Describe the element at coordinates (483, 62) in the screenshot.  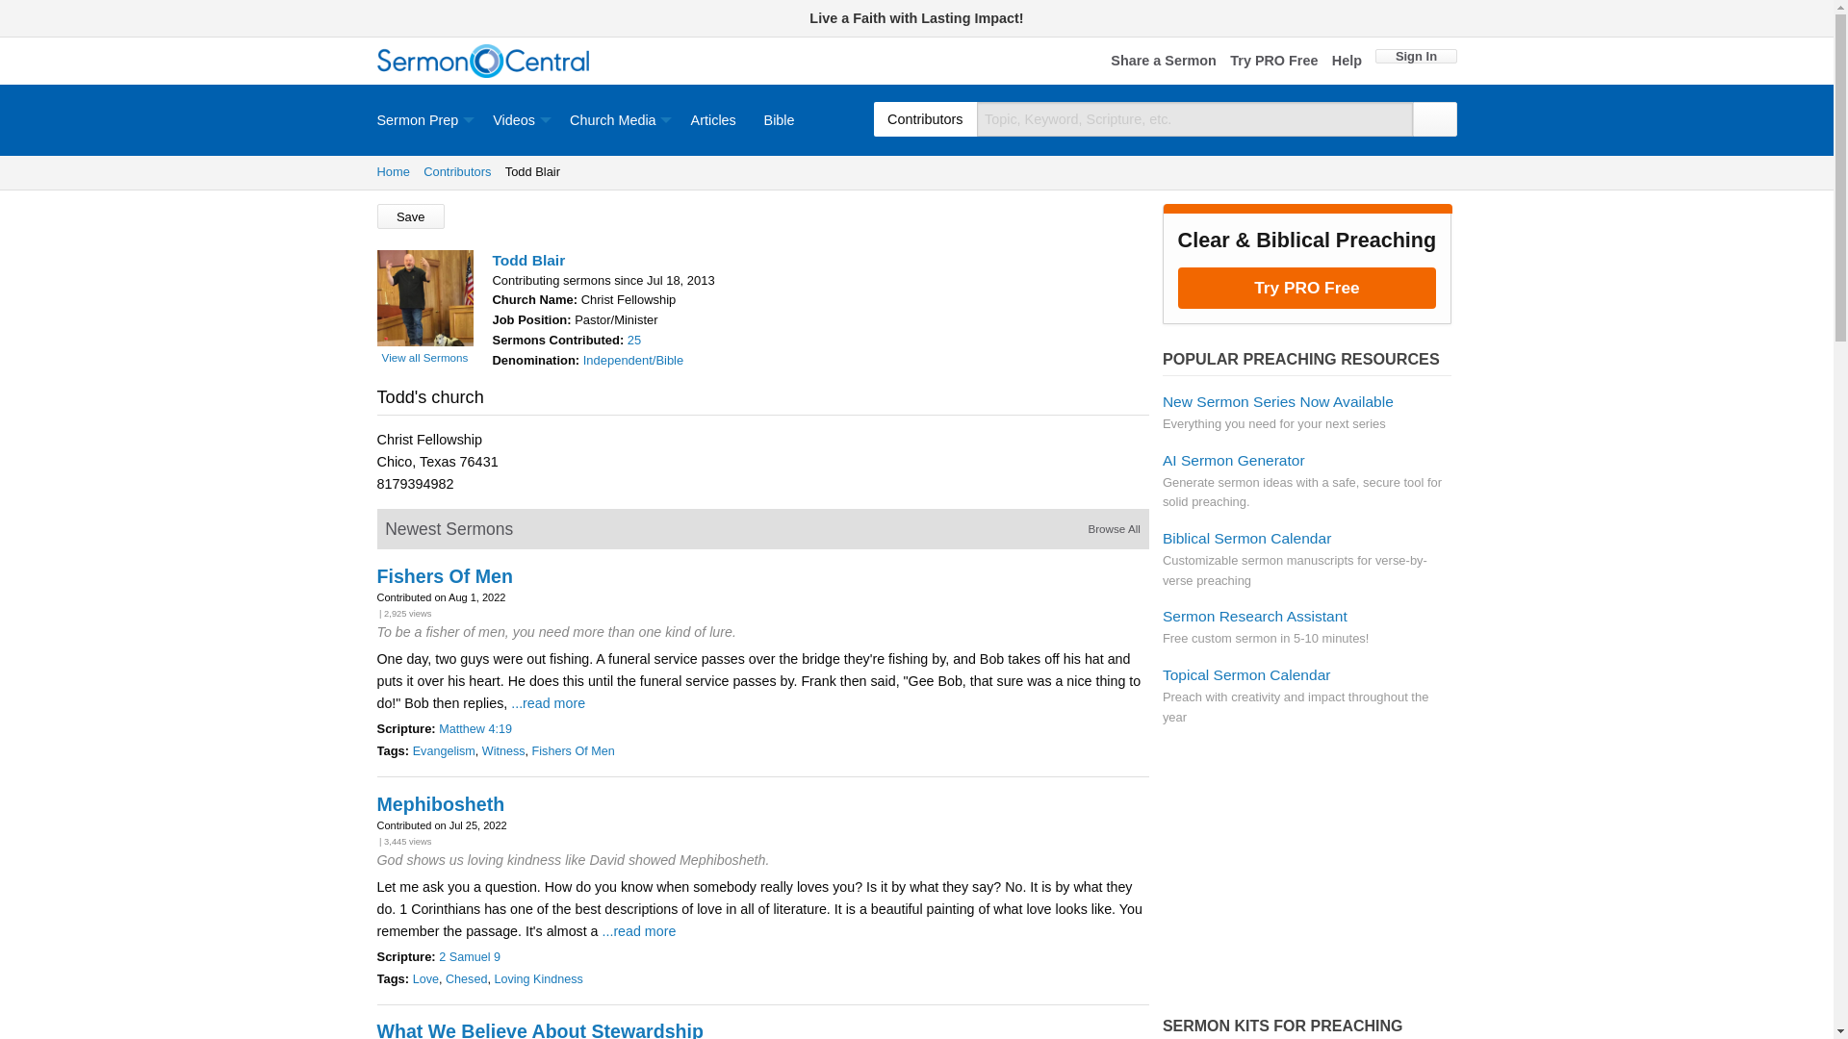
I see `SermonCentral.com` at that location.